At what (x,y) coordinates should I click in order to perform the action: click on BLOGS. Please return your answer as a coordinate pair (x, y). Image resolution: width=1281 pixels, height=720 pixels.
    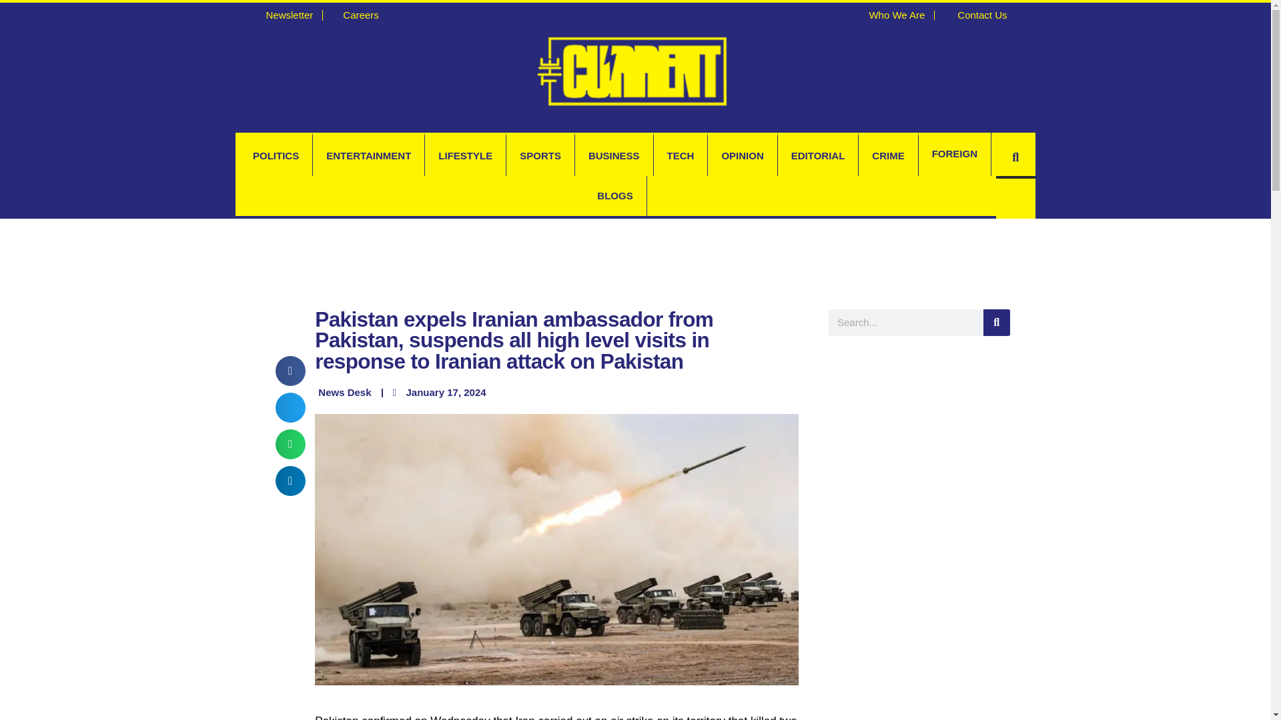
    Looking at the image, I should click on (614, 196).